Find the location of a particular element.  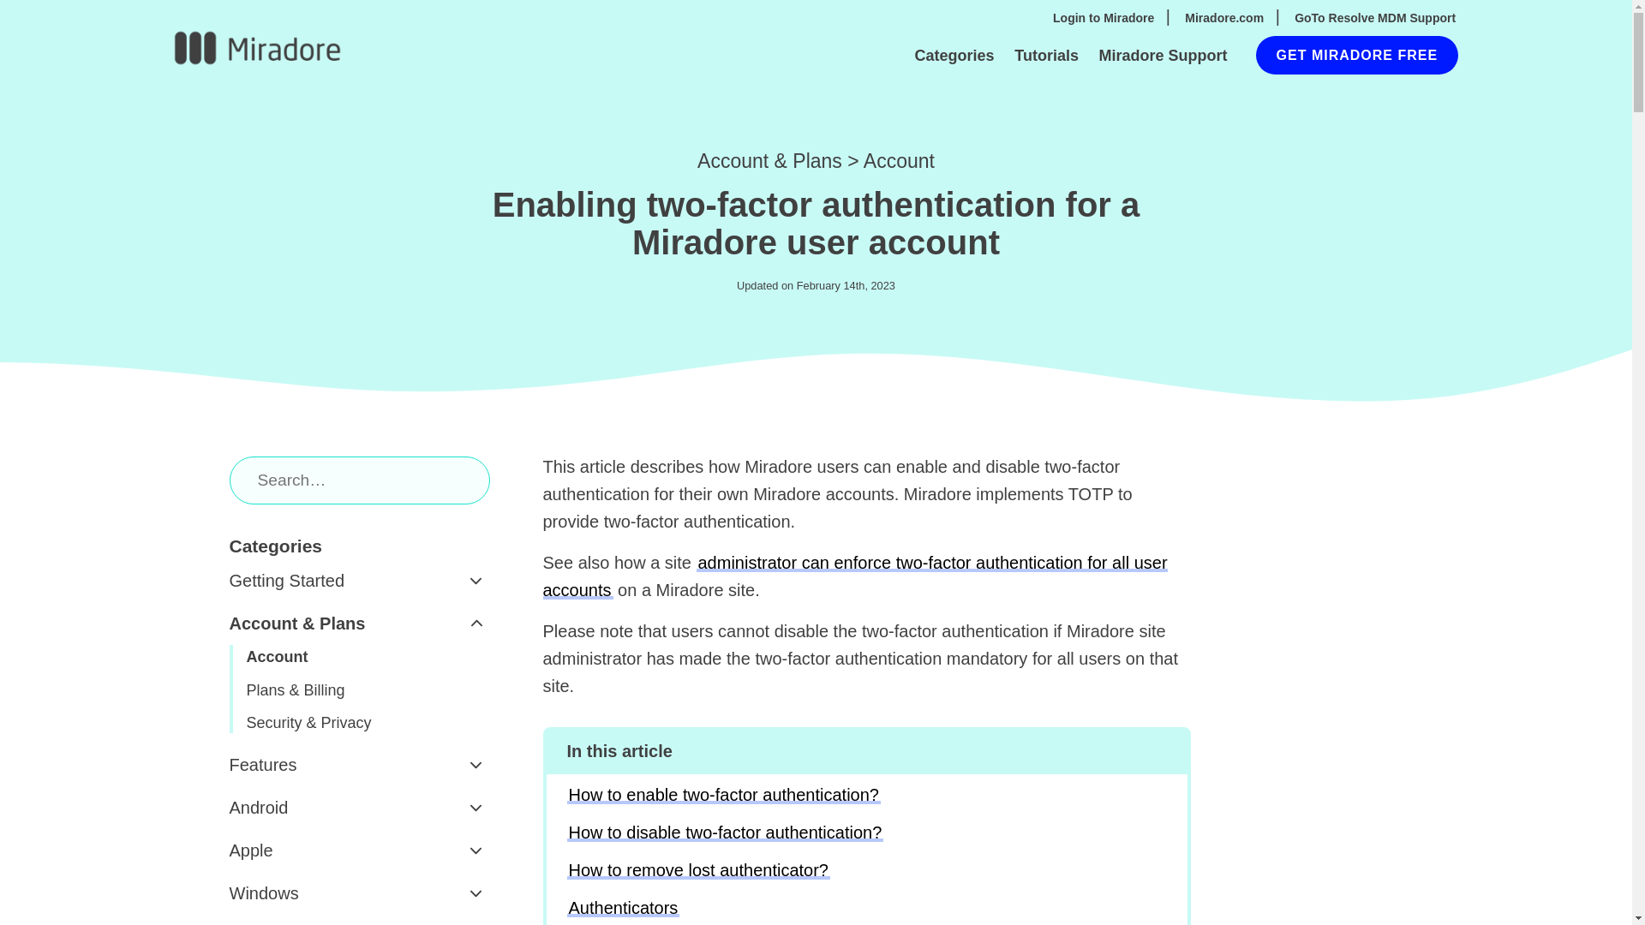

How to enable two-factor authentication? is located at coordinates (723, 794).